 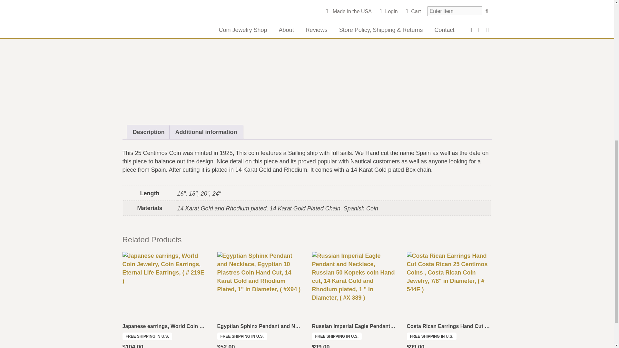 I want to click on Spain Coin Jewelry, so click(x=393, y=1).